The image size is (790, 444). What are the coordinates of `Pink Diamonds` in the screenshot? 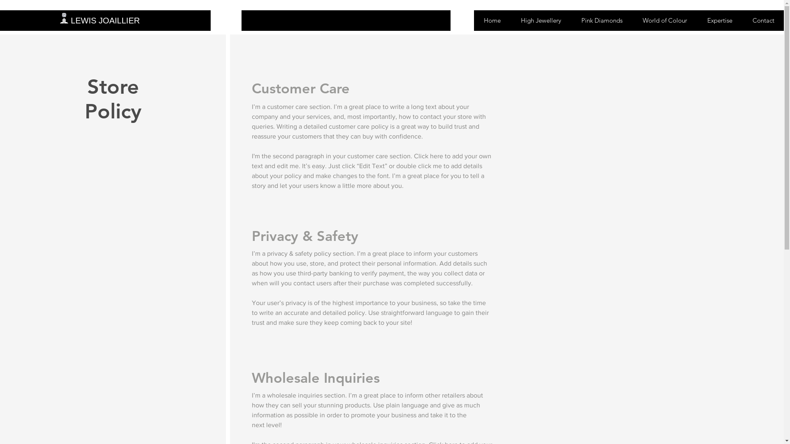 It's located at (602, 21).